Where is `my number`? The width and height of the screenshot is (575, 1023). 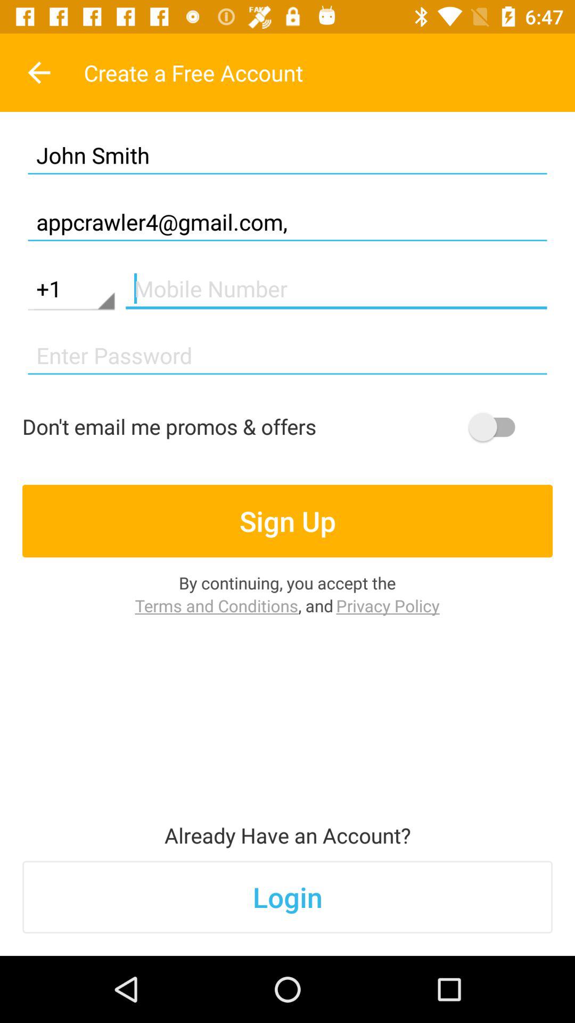 my number is located at coordinates (336, 289).